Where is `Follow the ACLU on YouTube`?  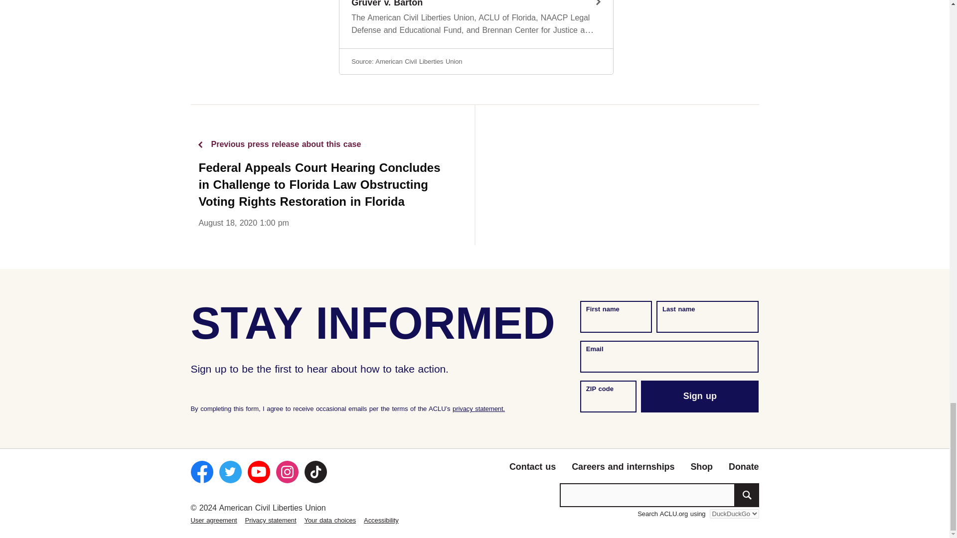 Follow the ACLU on YouTube is located at coordinates (258, 471).